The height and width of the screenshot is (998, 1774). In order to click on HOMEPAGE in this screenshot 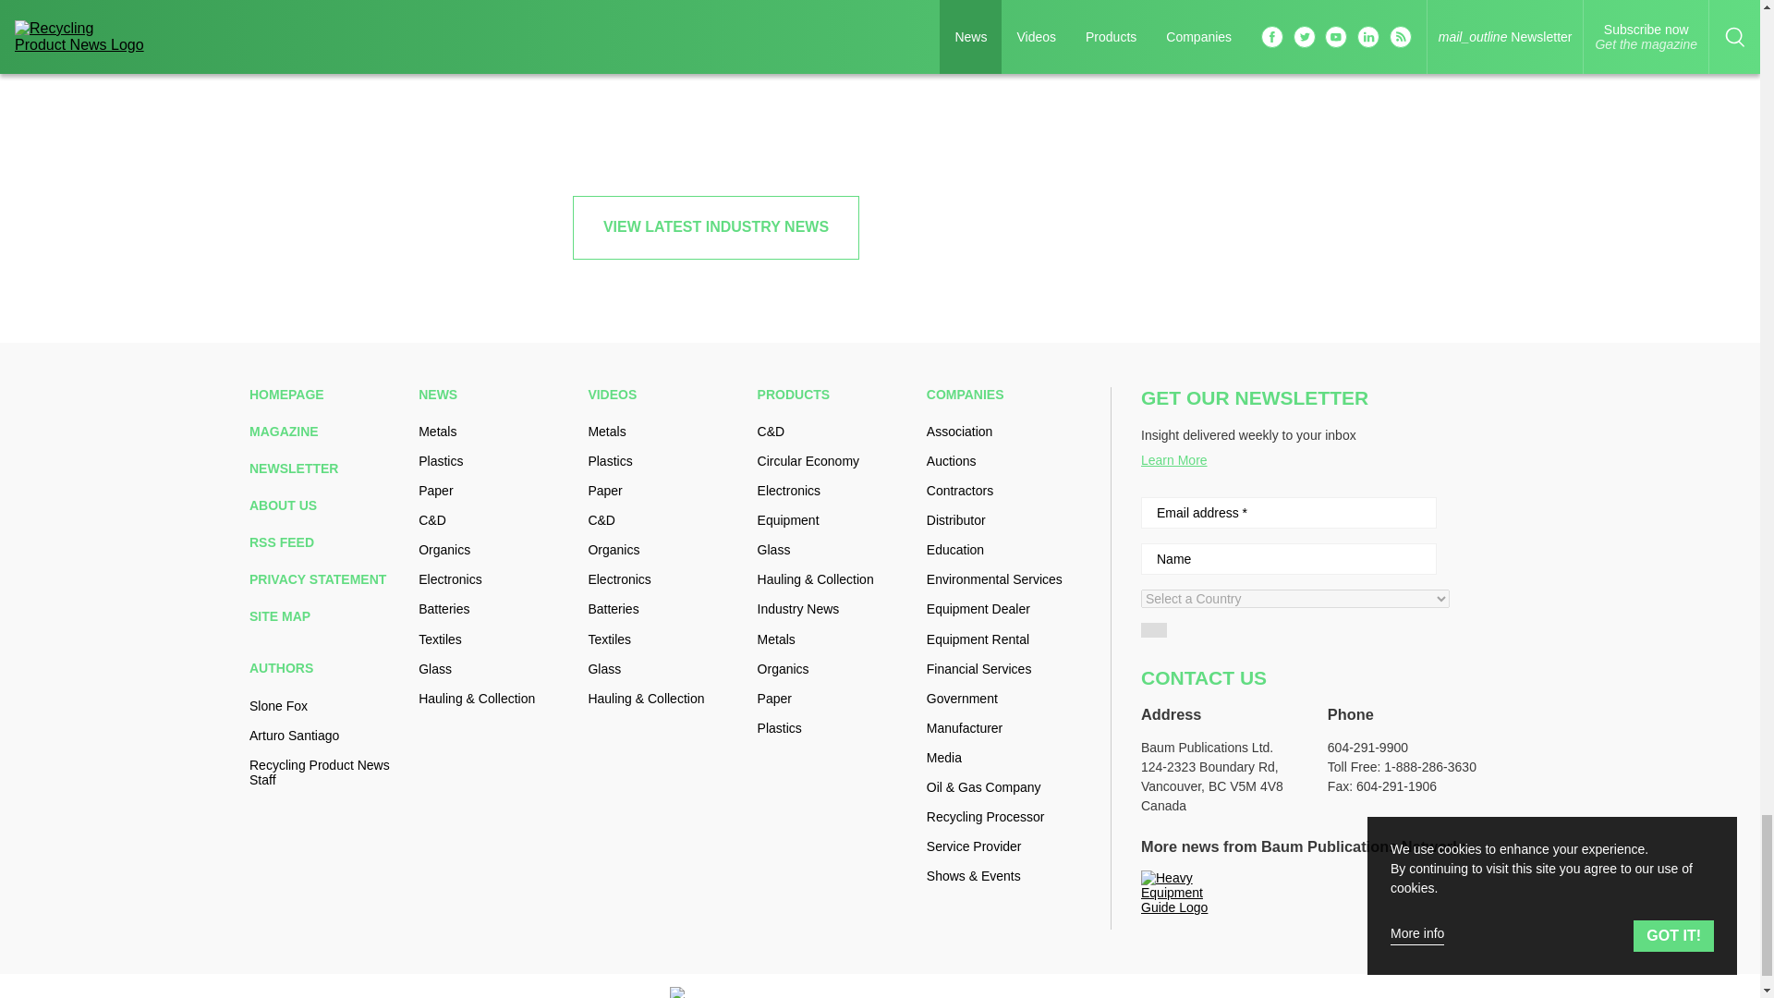, I will do `click(327, 395)`.